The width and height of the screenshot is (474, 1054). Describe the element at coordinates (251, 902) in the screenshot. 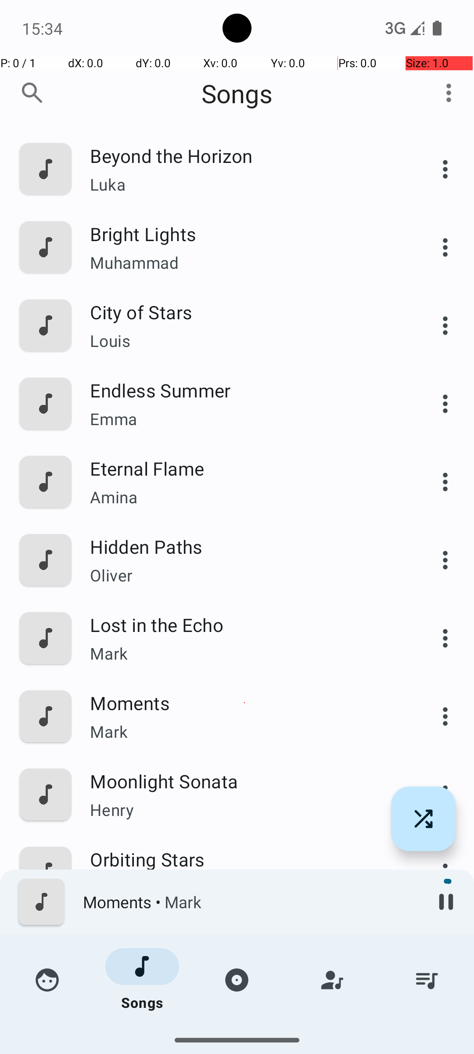

I see `Moments • Mark` at that location.